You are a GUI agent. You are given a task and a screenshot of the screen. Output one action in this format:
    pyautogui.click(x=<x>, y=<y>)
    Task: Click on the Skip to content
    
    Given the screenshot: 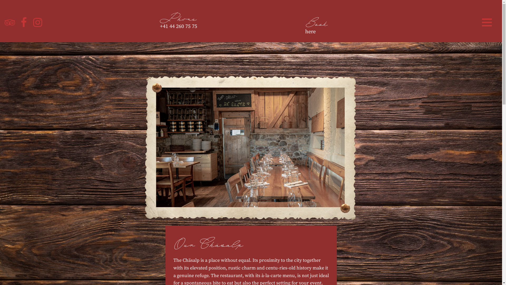 What is the action you would take?
    pyautogui.click(x=4, y=11)
    